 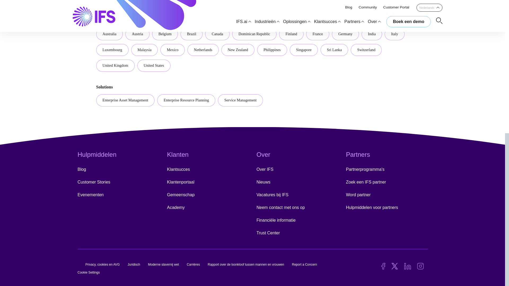 I want to click on Malaysia, so click(x=144, y=50).